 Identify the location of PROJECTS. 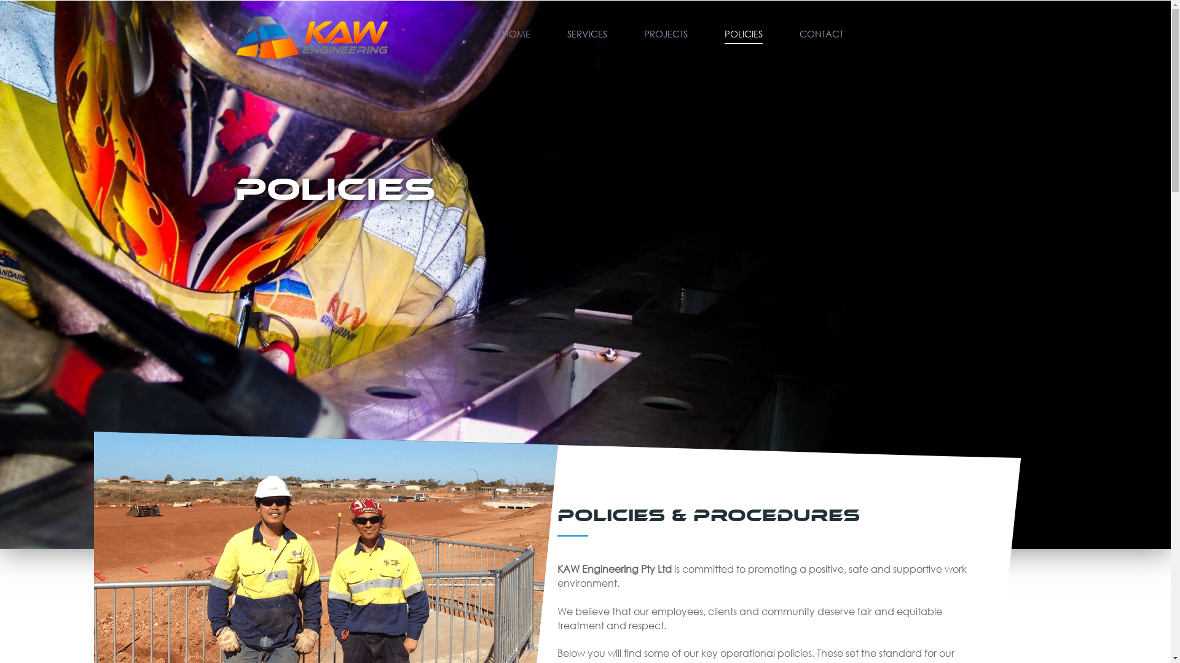
(666, 33).